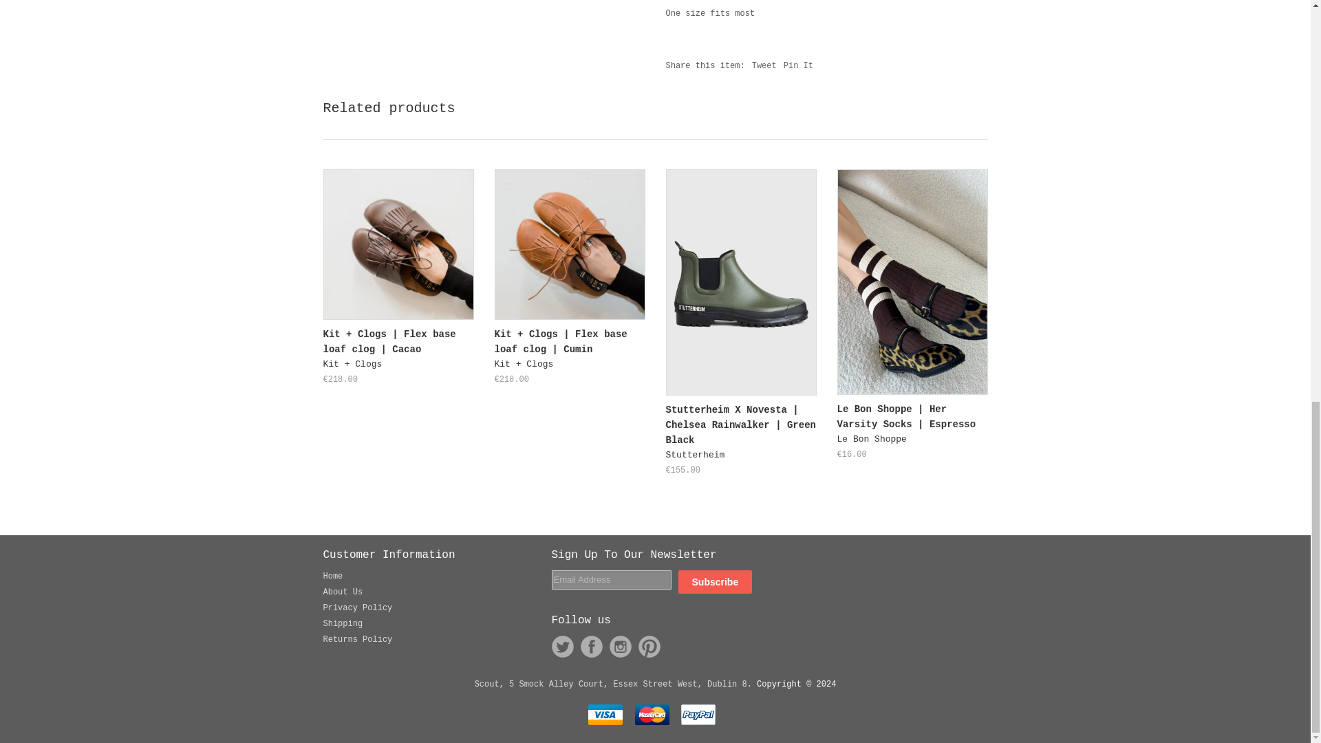 The height and width of the screenshot is (743, 1321). What do you see at coordinates (343, 623) in the screenshot?
I see `Shipping ` at bounding box center [343, 623].